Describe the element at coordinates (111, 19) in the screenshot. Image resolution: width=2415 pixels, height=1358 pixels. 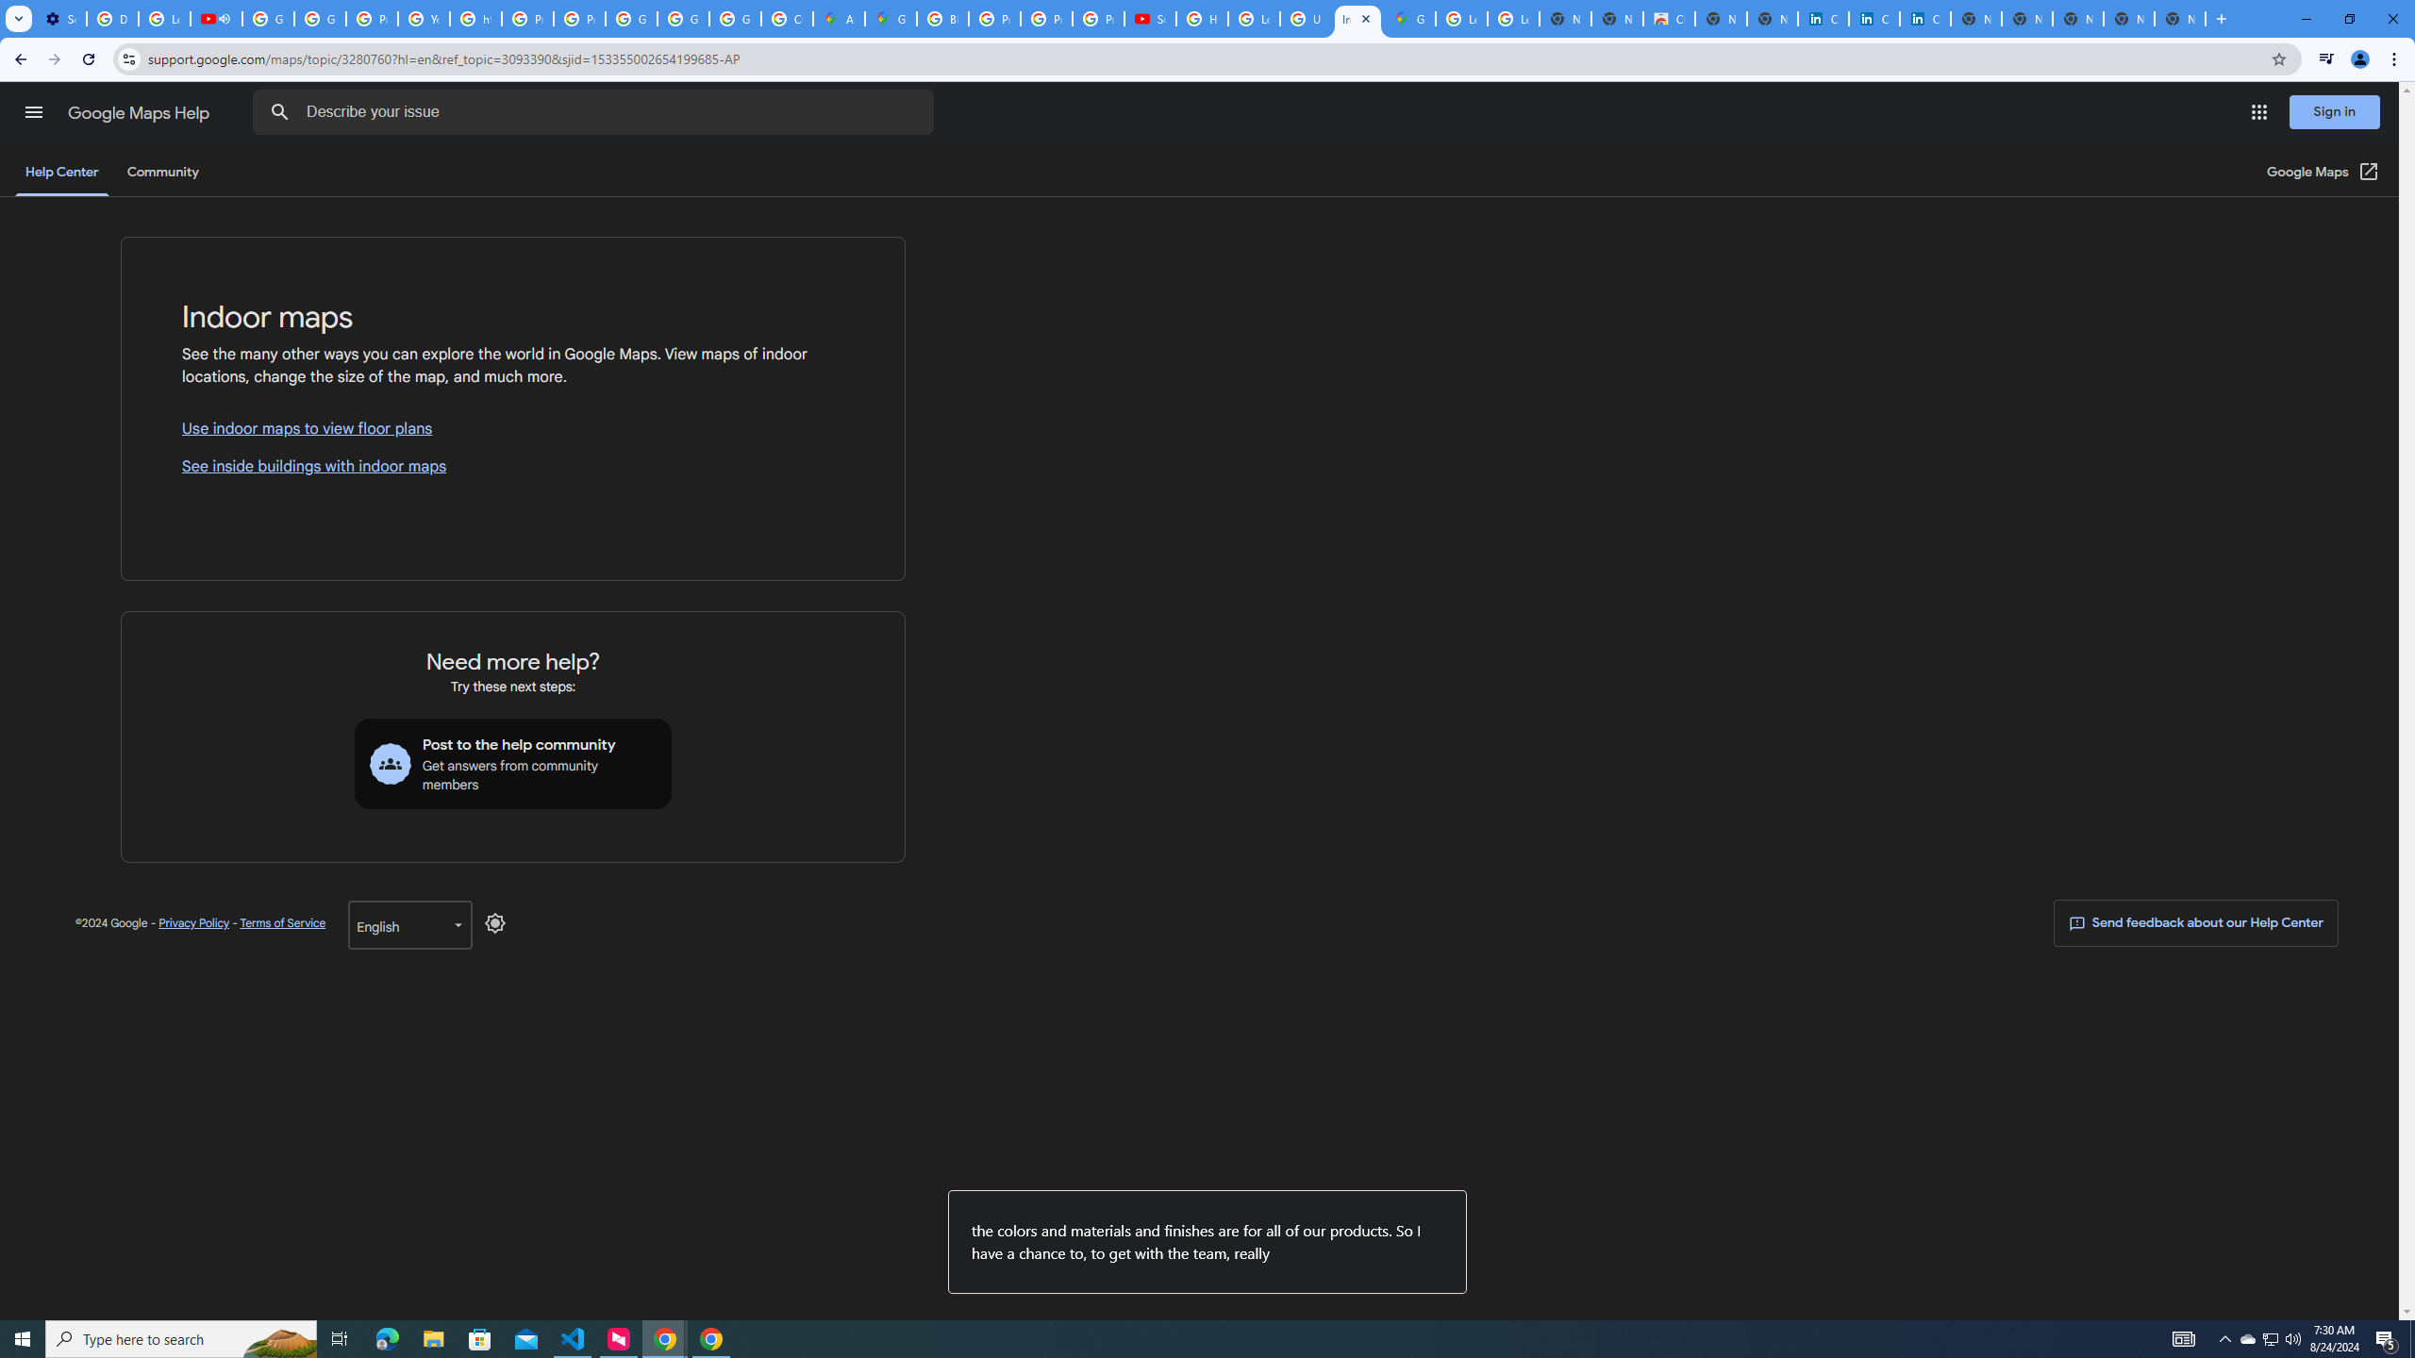
I see `Delete photos & videos - Computer - Google Photos Help` at that location.